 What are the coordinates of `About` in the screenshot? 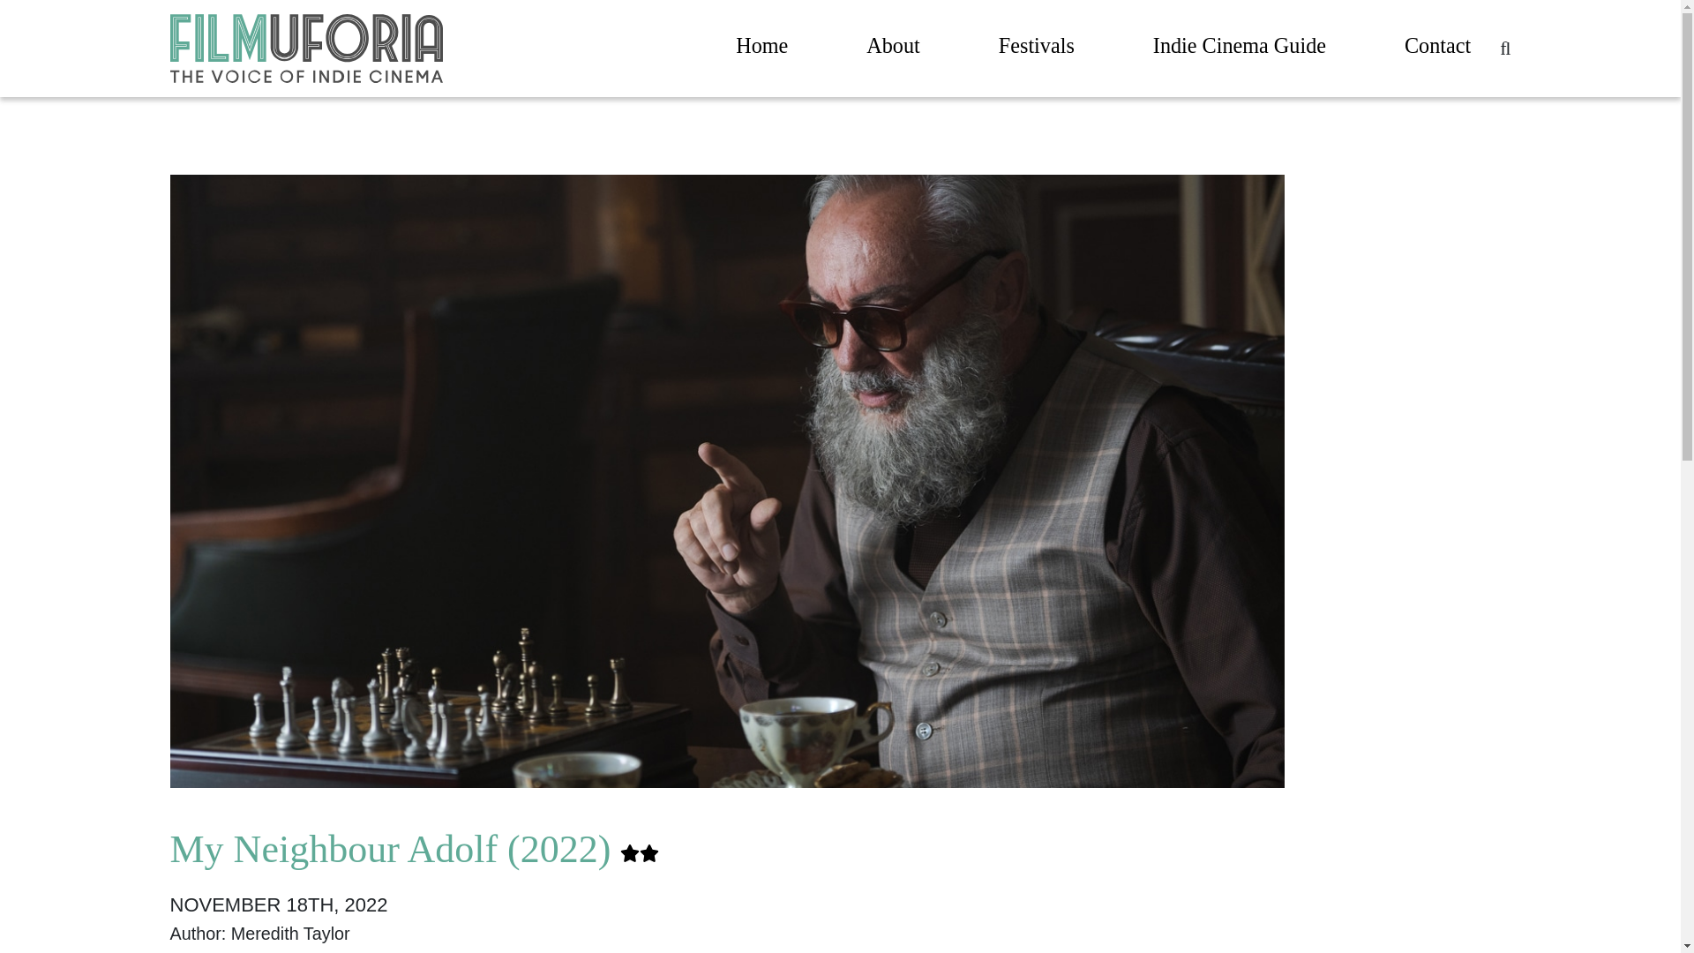 It's located at (893, 49).